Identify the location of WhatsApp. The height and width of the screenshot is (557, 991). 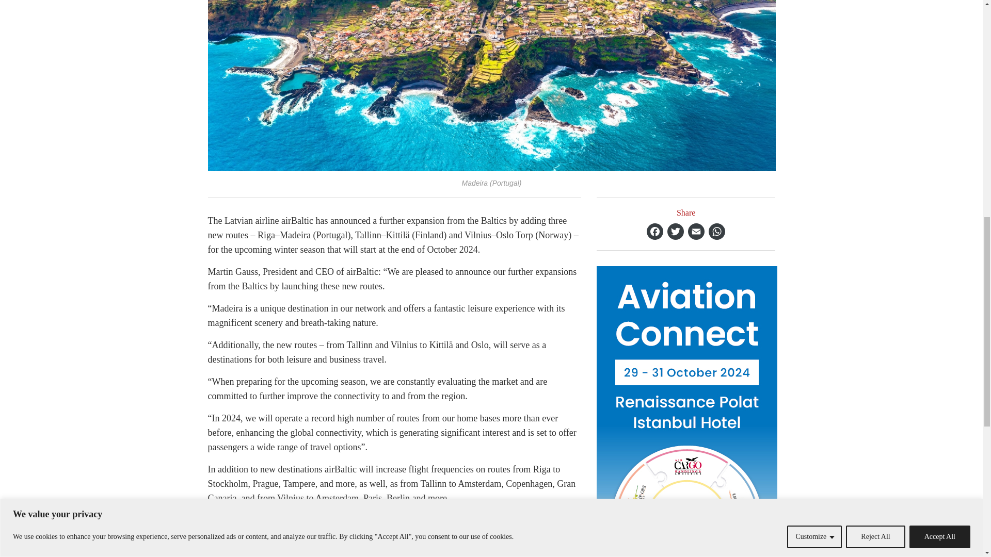
(716, 232).